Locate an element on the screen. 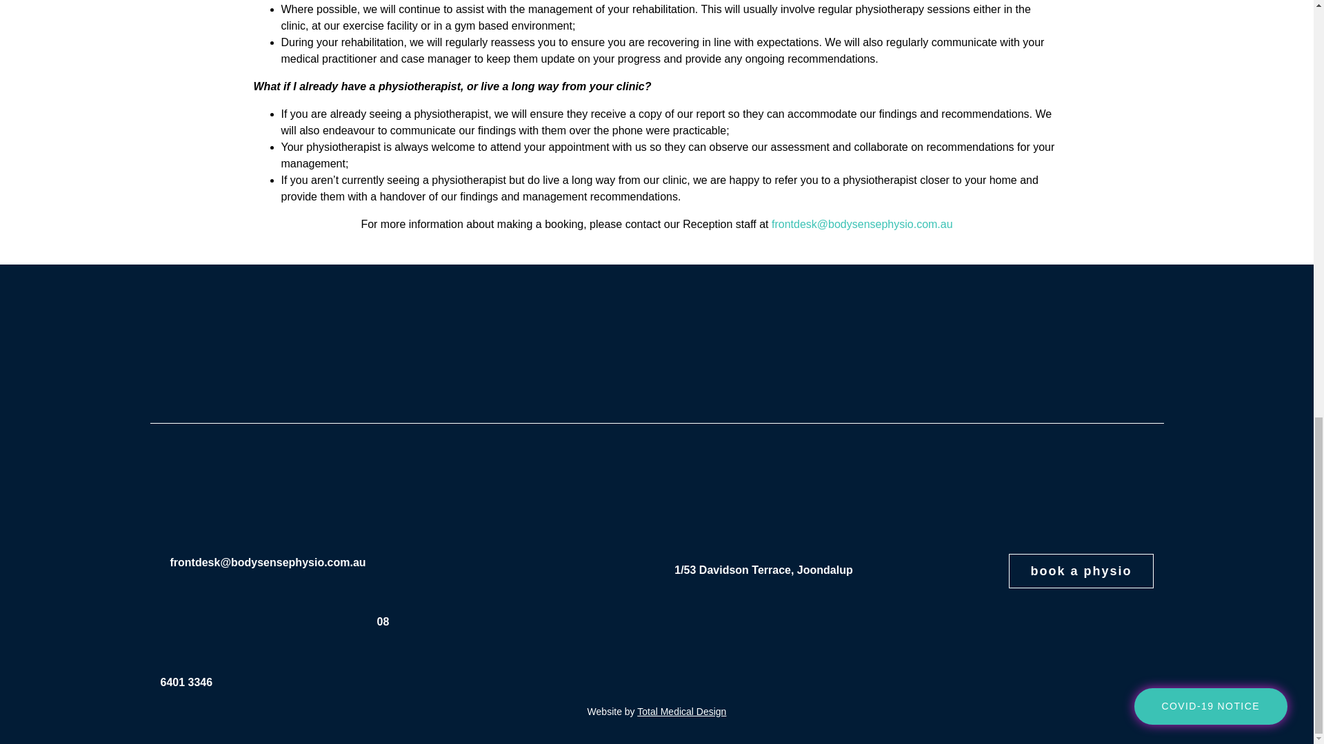  book a physio is located at coordinates (1081, 570).